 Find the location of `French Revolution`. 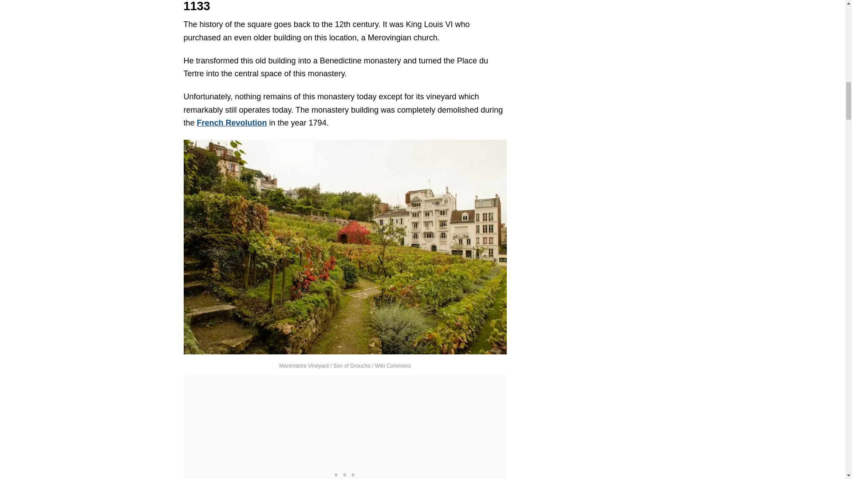

French Revolution is located at coordinates (232, 122).